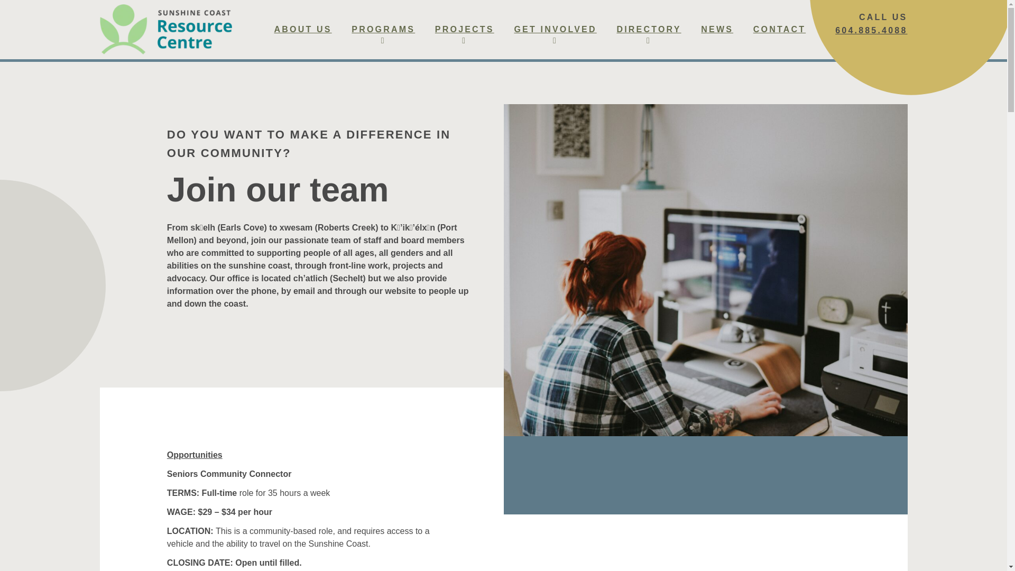  I want to click on ABOUT US, so click(302, 30).